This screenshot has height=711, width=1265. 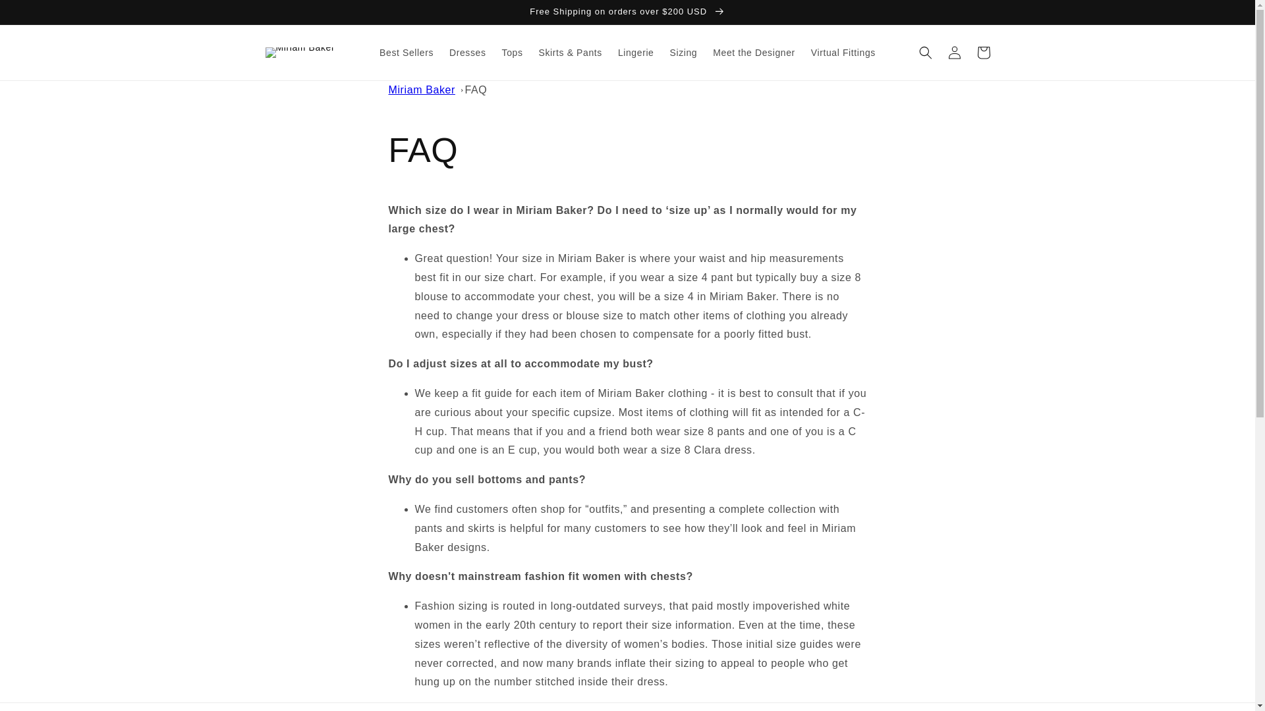 What do you see at coordinates (422, 90) in the screenshot?
I see `Miriam Baker` at bounding box center [422, 90].